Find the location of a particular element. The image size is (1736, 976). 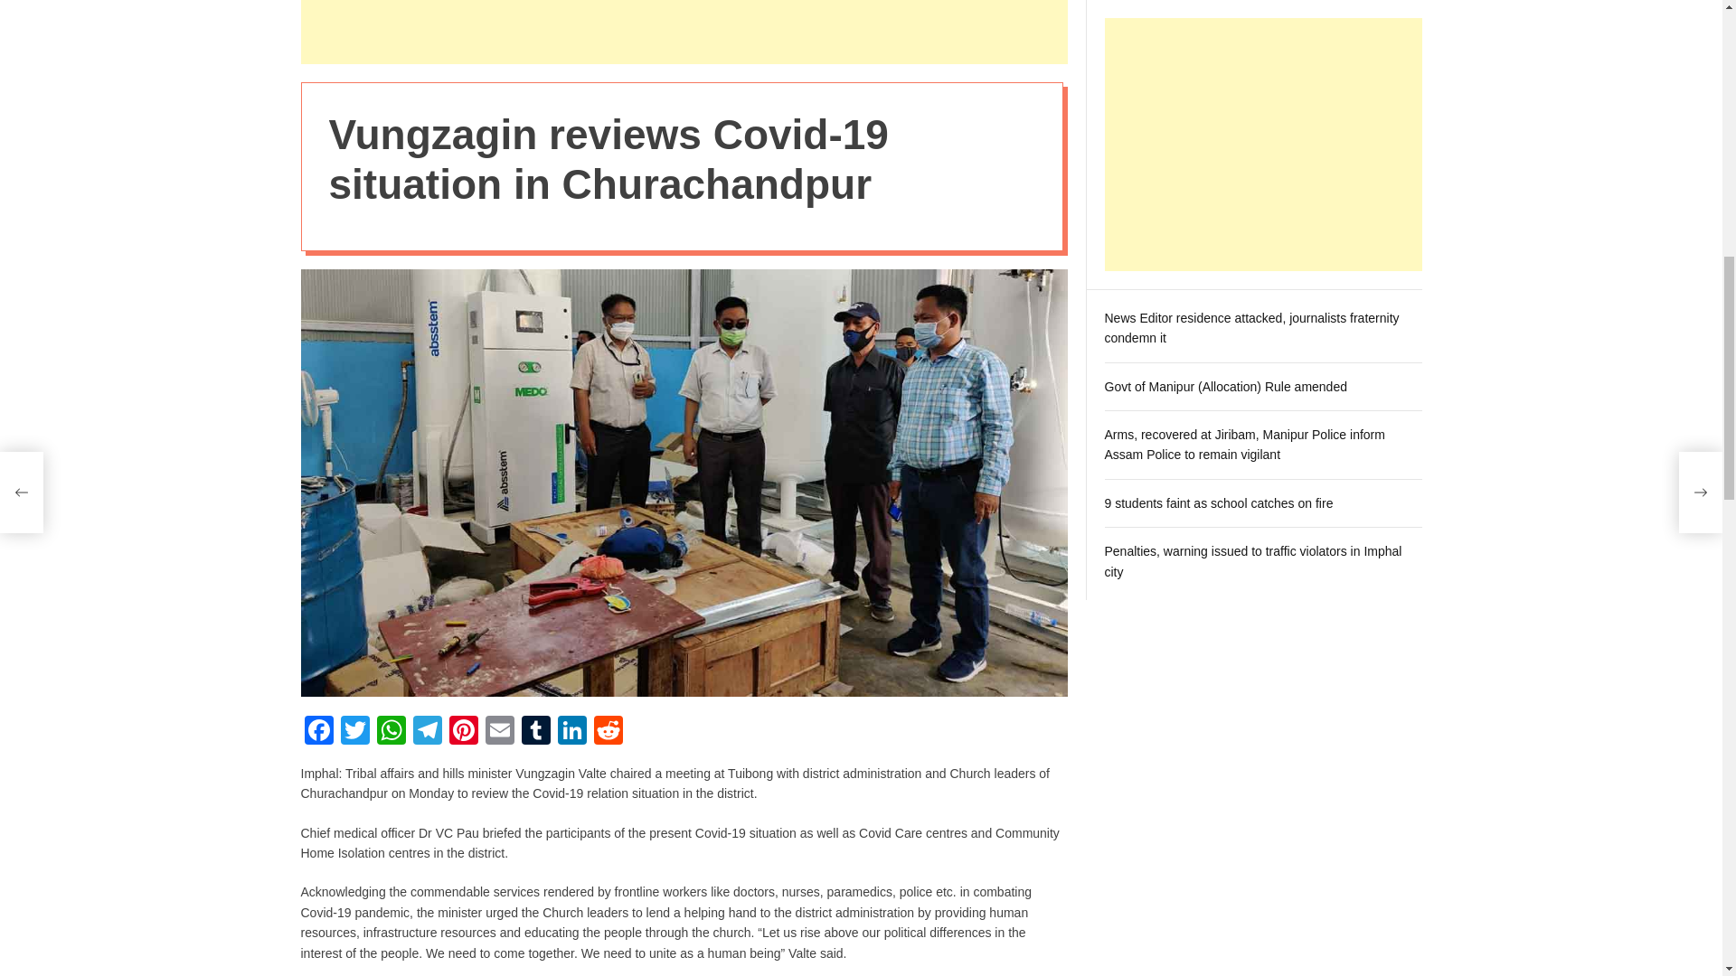

Reddit is located at coordinates (608, 732).